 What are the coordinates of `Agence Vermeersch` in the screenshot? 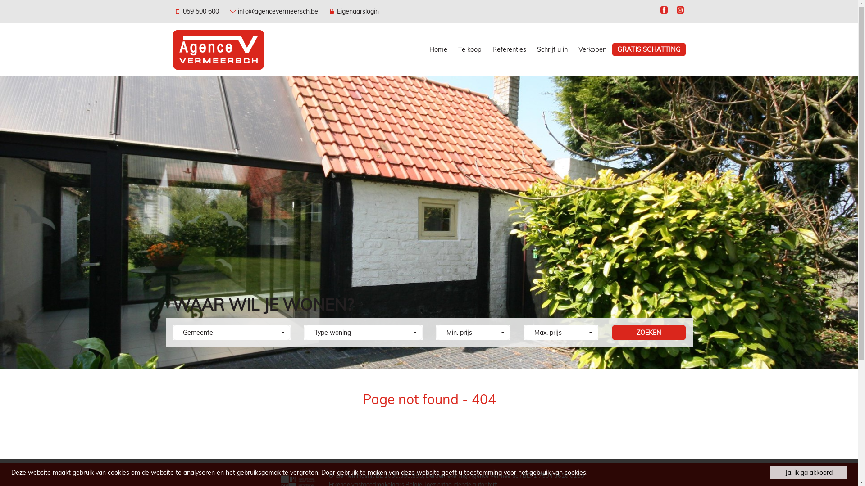 It's located at (218, 49).